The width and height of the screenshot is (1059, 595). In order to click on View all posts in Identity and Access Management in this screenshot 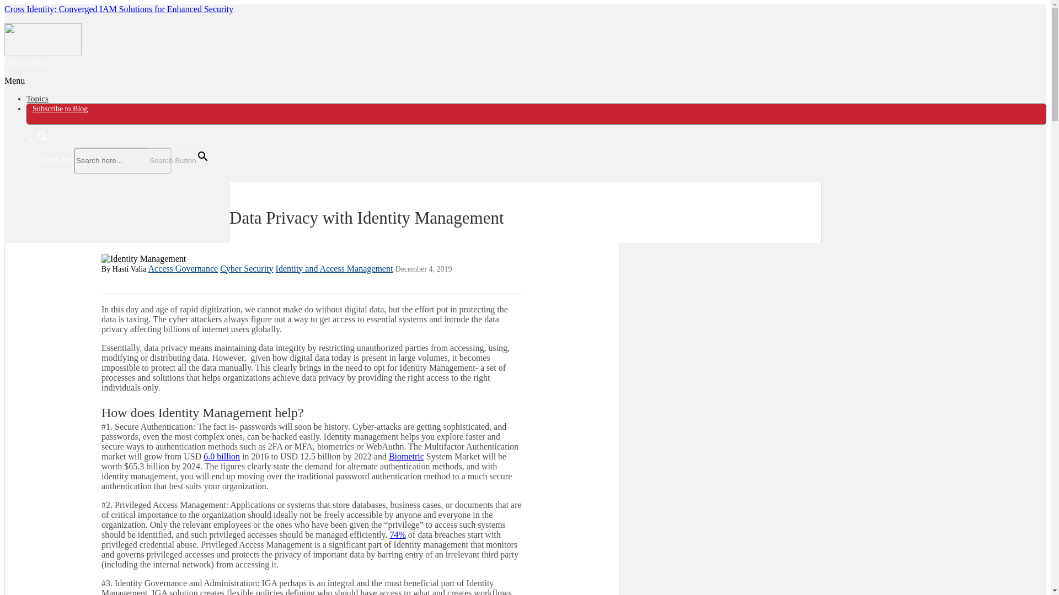, I will do `click(334, 268)`.